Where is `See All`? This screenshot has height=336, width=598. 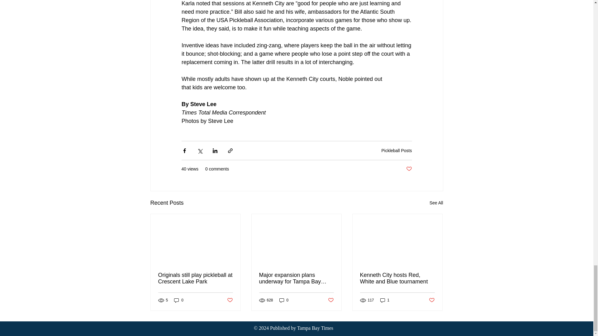
See All is located at coordinates (436, 203).